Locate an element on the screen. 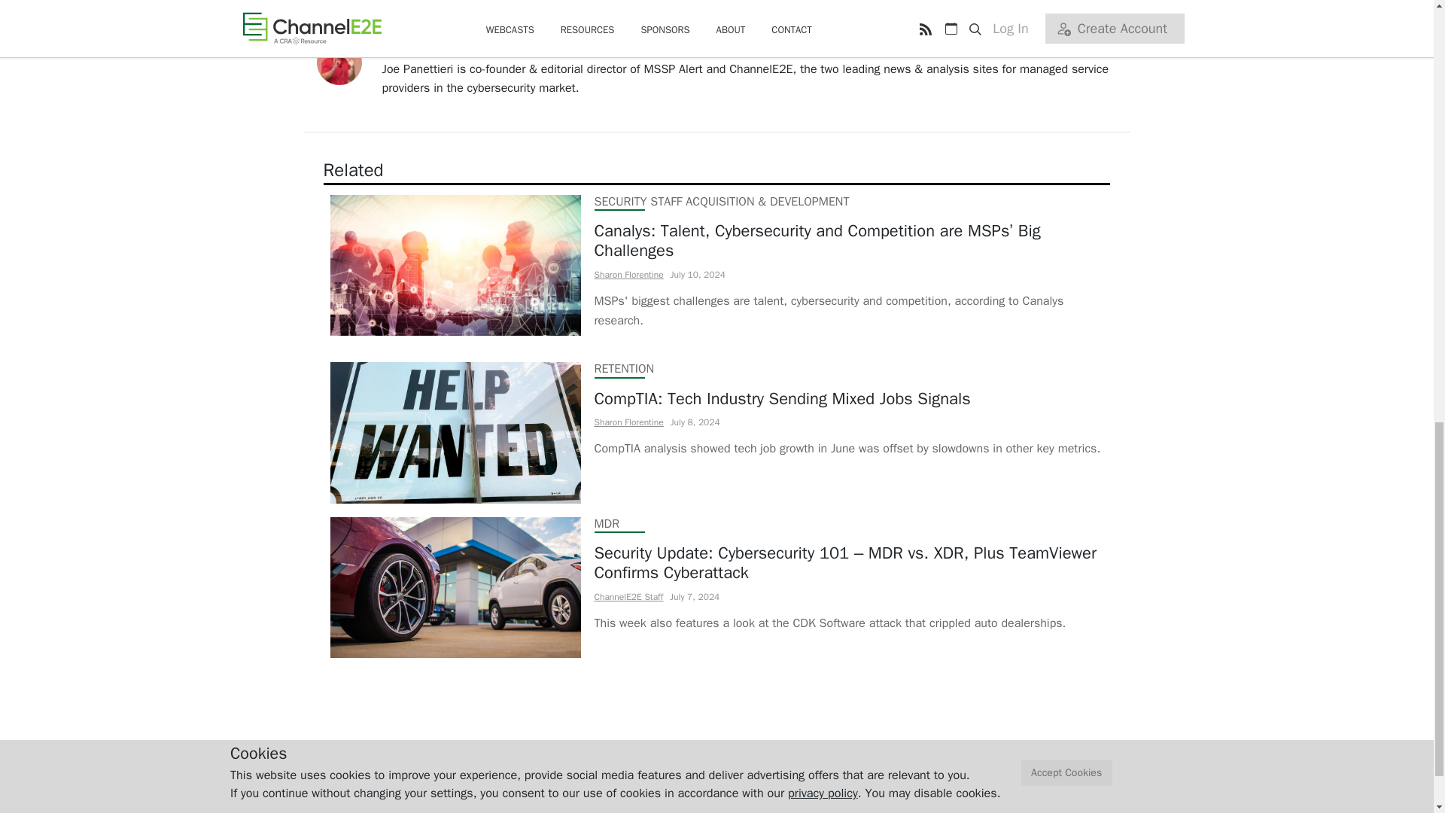  CompTIA: Tech Industry Sending Mixed Jobs Signals is located at coordinates (847, 399).